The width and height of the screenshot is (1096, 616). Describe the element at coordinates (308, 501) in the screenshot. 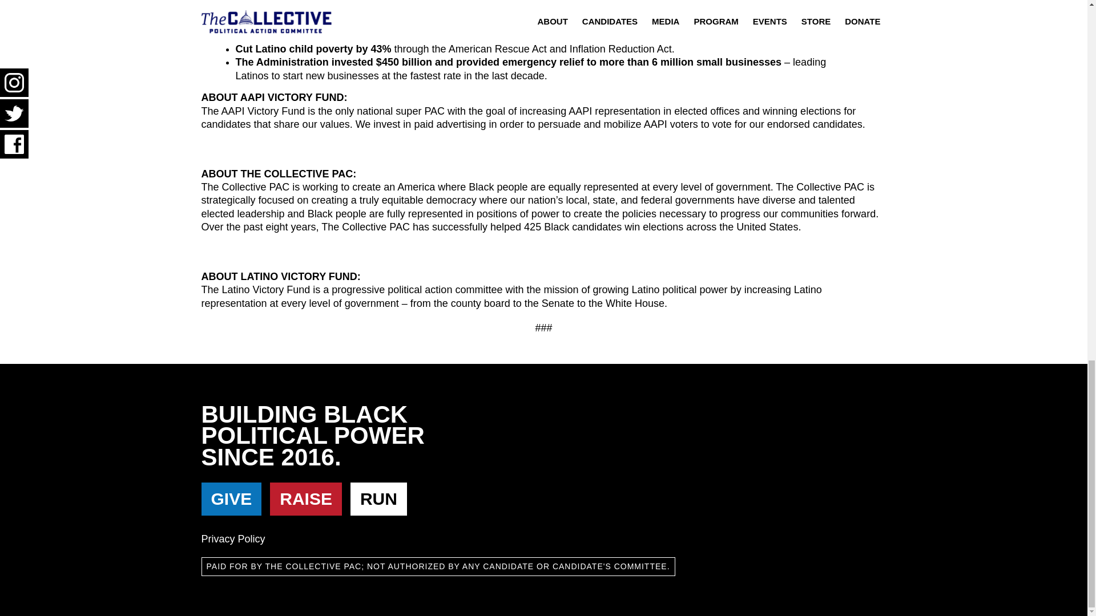

I see `RAISE` at that location.